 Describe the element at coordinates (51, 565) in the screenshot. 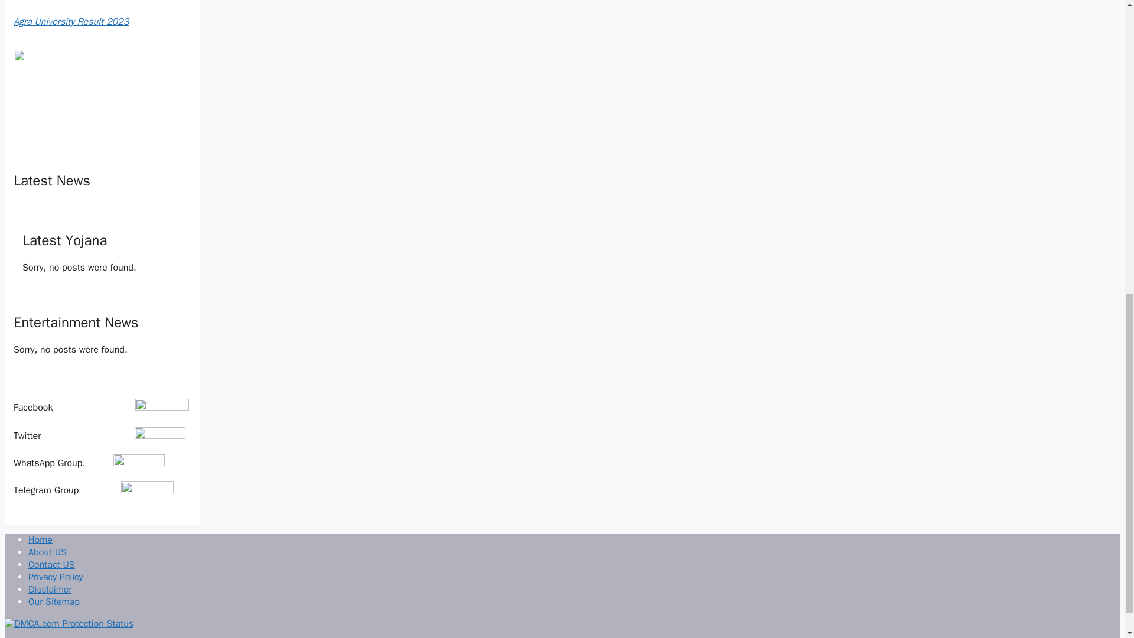

I see `Contact US` at that location.